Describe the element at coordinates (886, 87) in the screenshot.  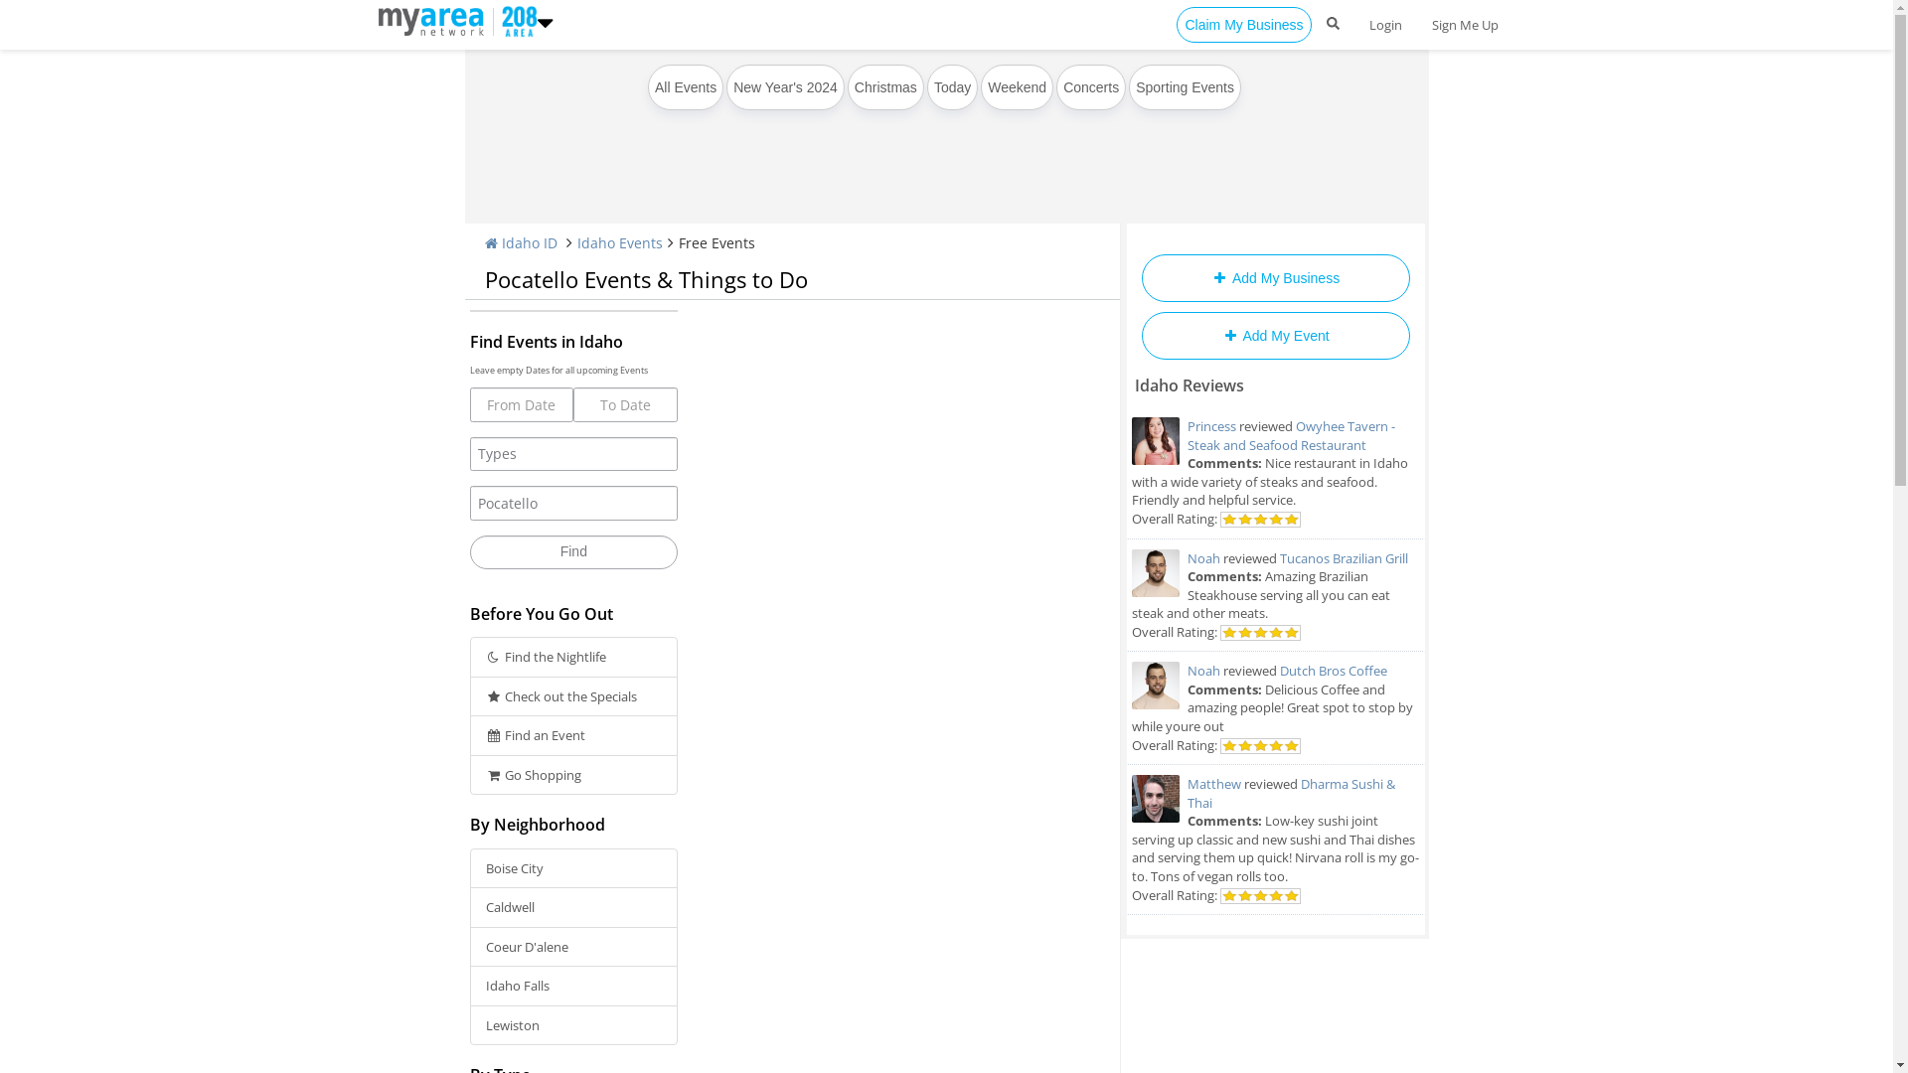
I see `Christmas` at that location.